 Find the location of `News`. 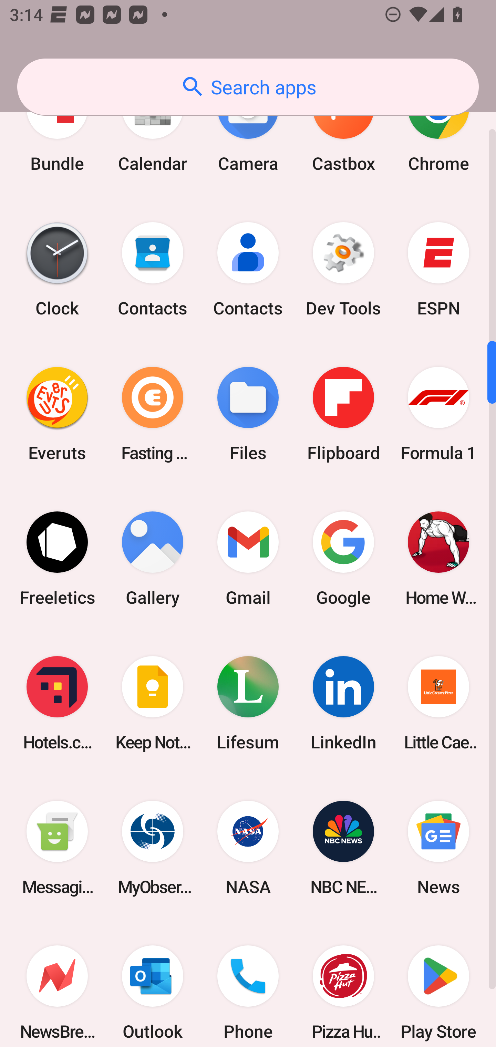

News is located at coordinates (438, 848).